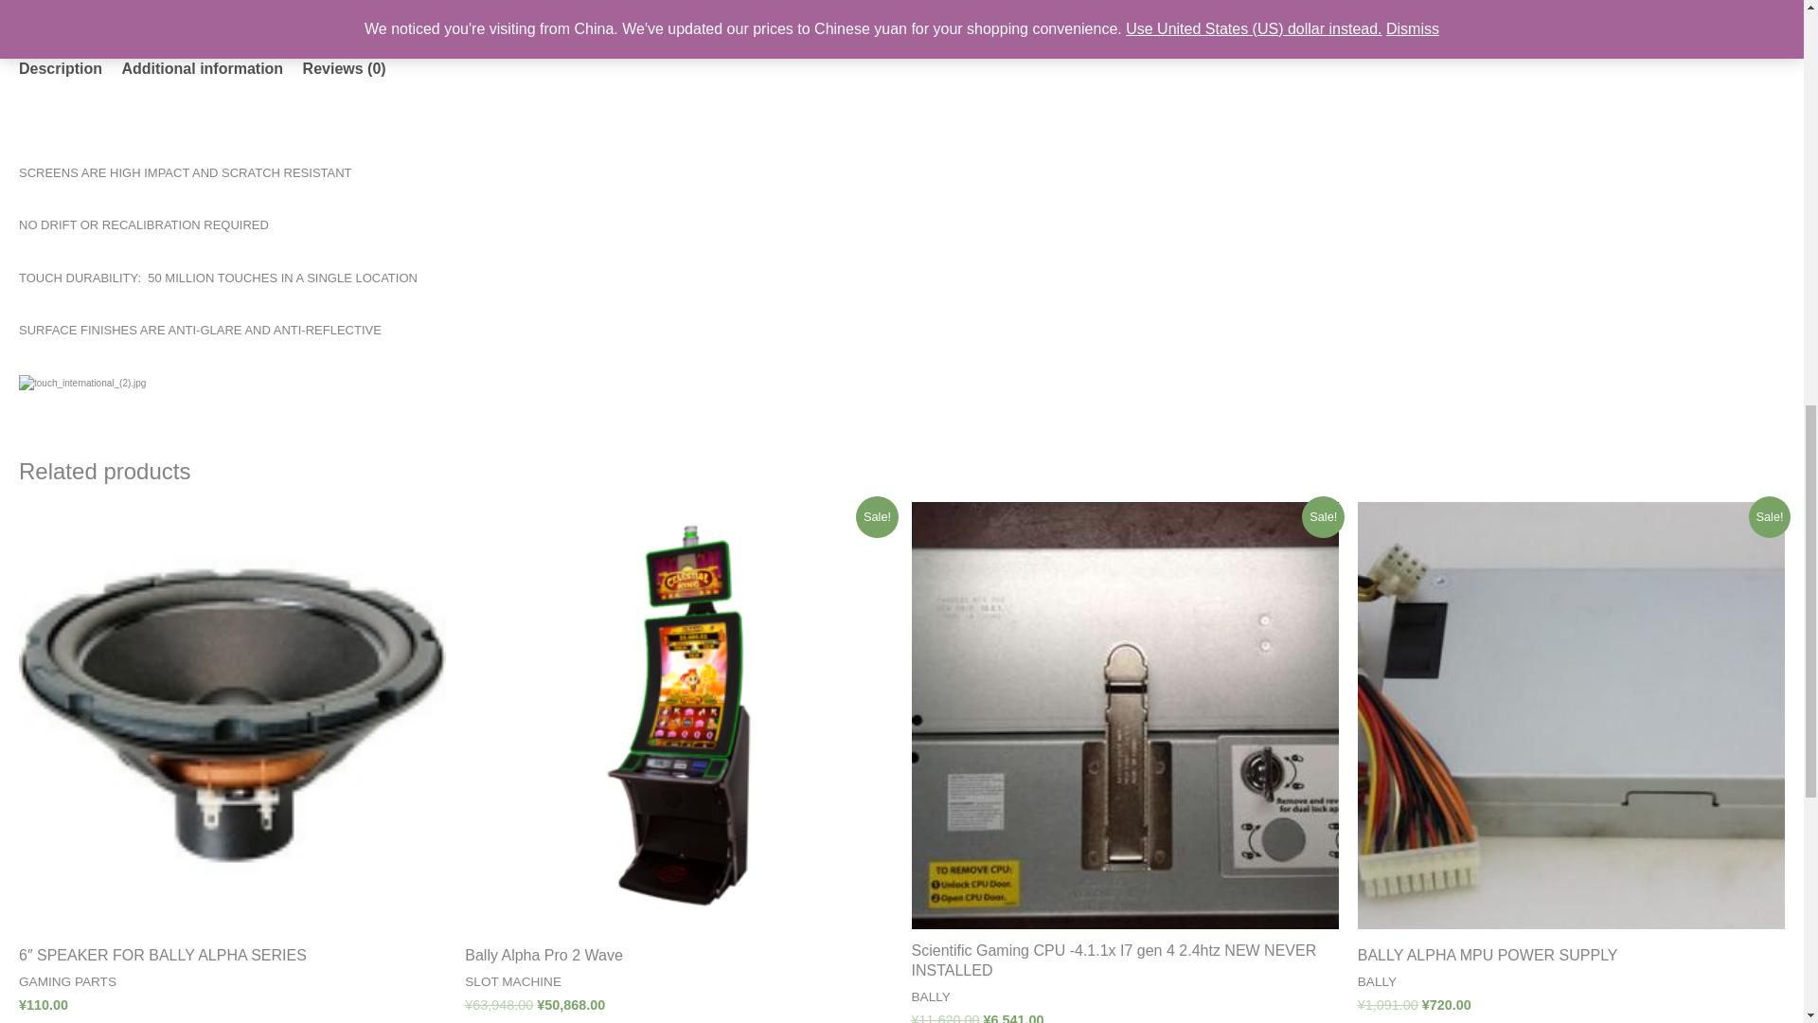  What do you see at coordinates (60, 68) in the screenshot?
I see `Description` at bounding box center [60, 68].